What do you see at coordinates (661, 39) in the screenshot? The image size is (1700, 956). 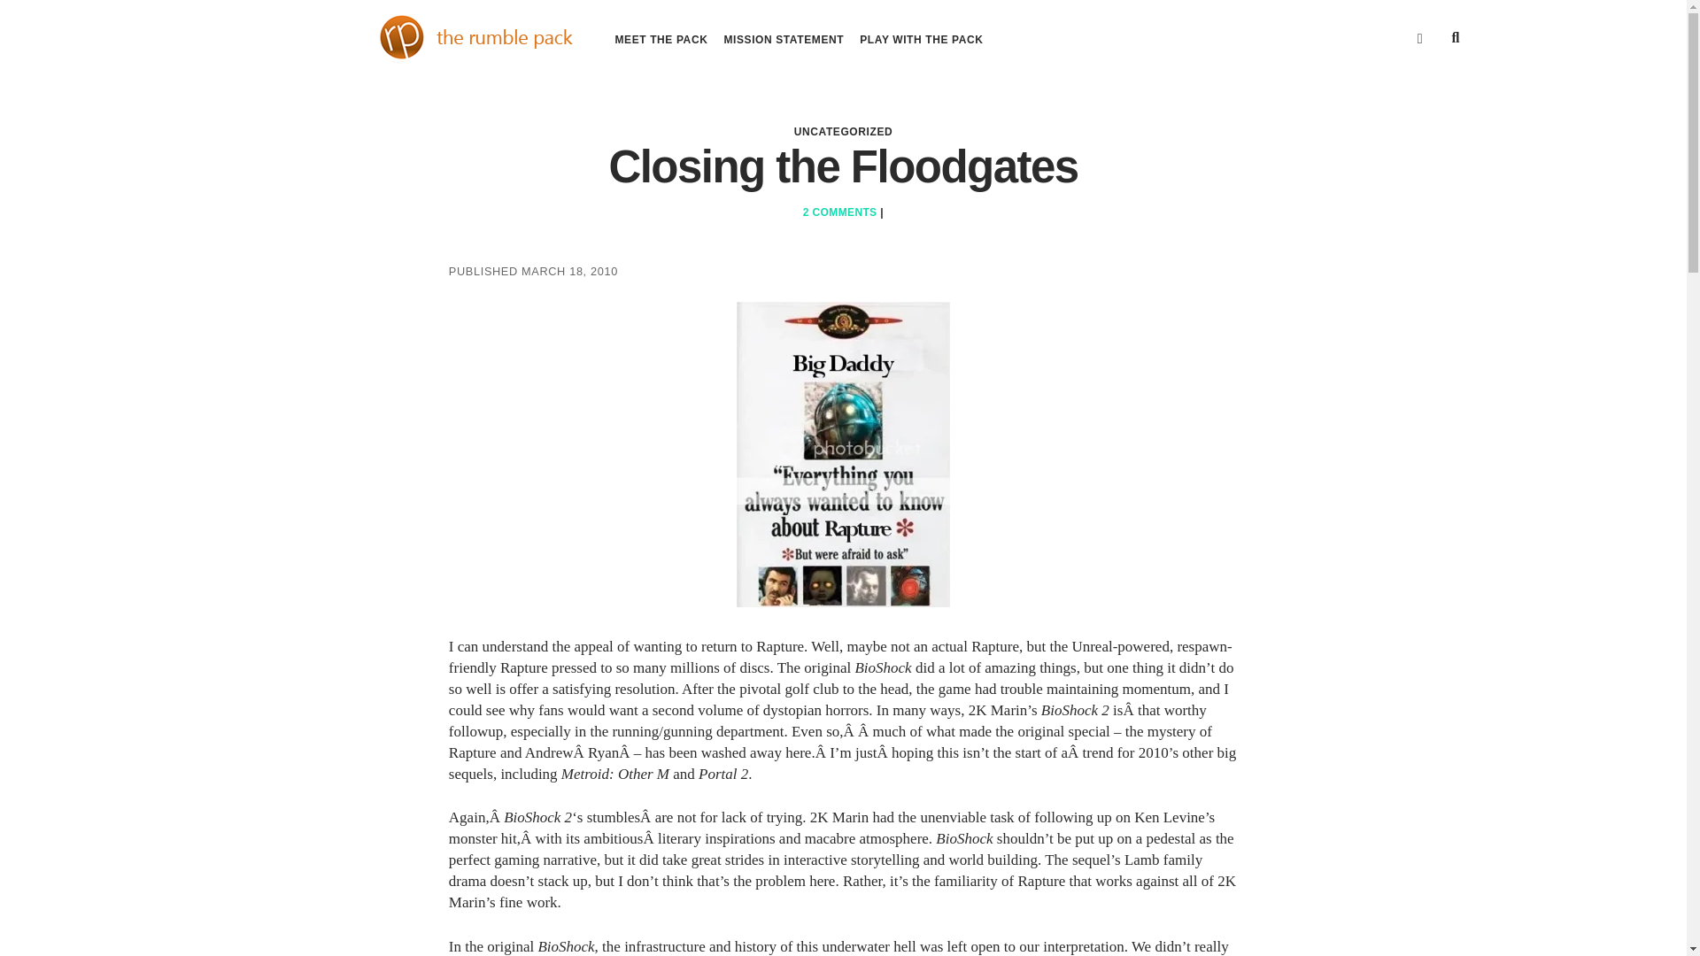 I see `MEET THE PACK` at bounding box center [661, 39].